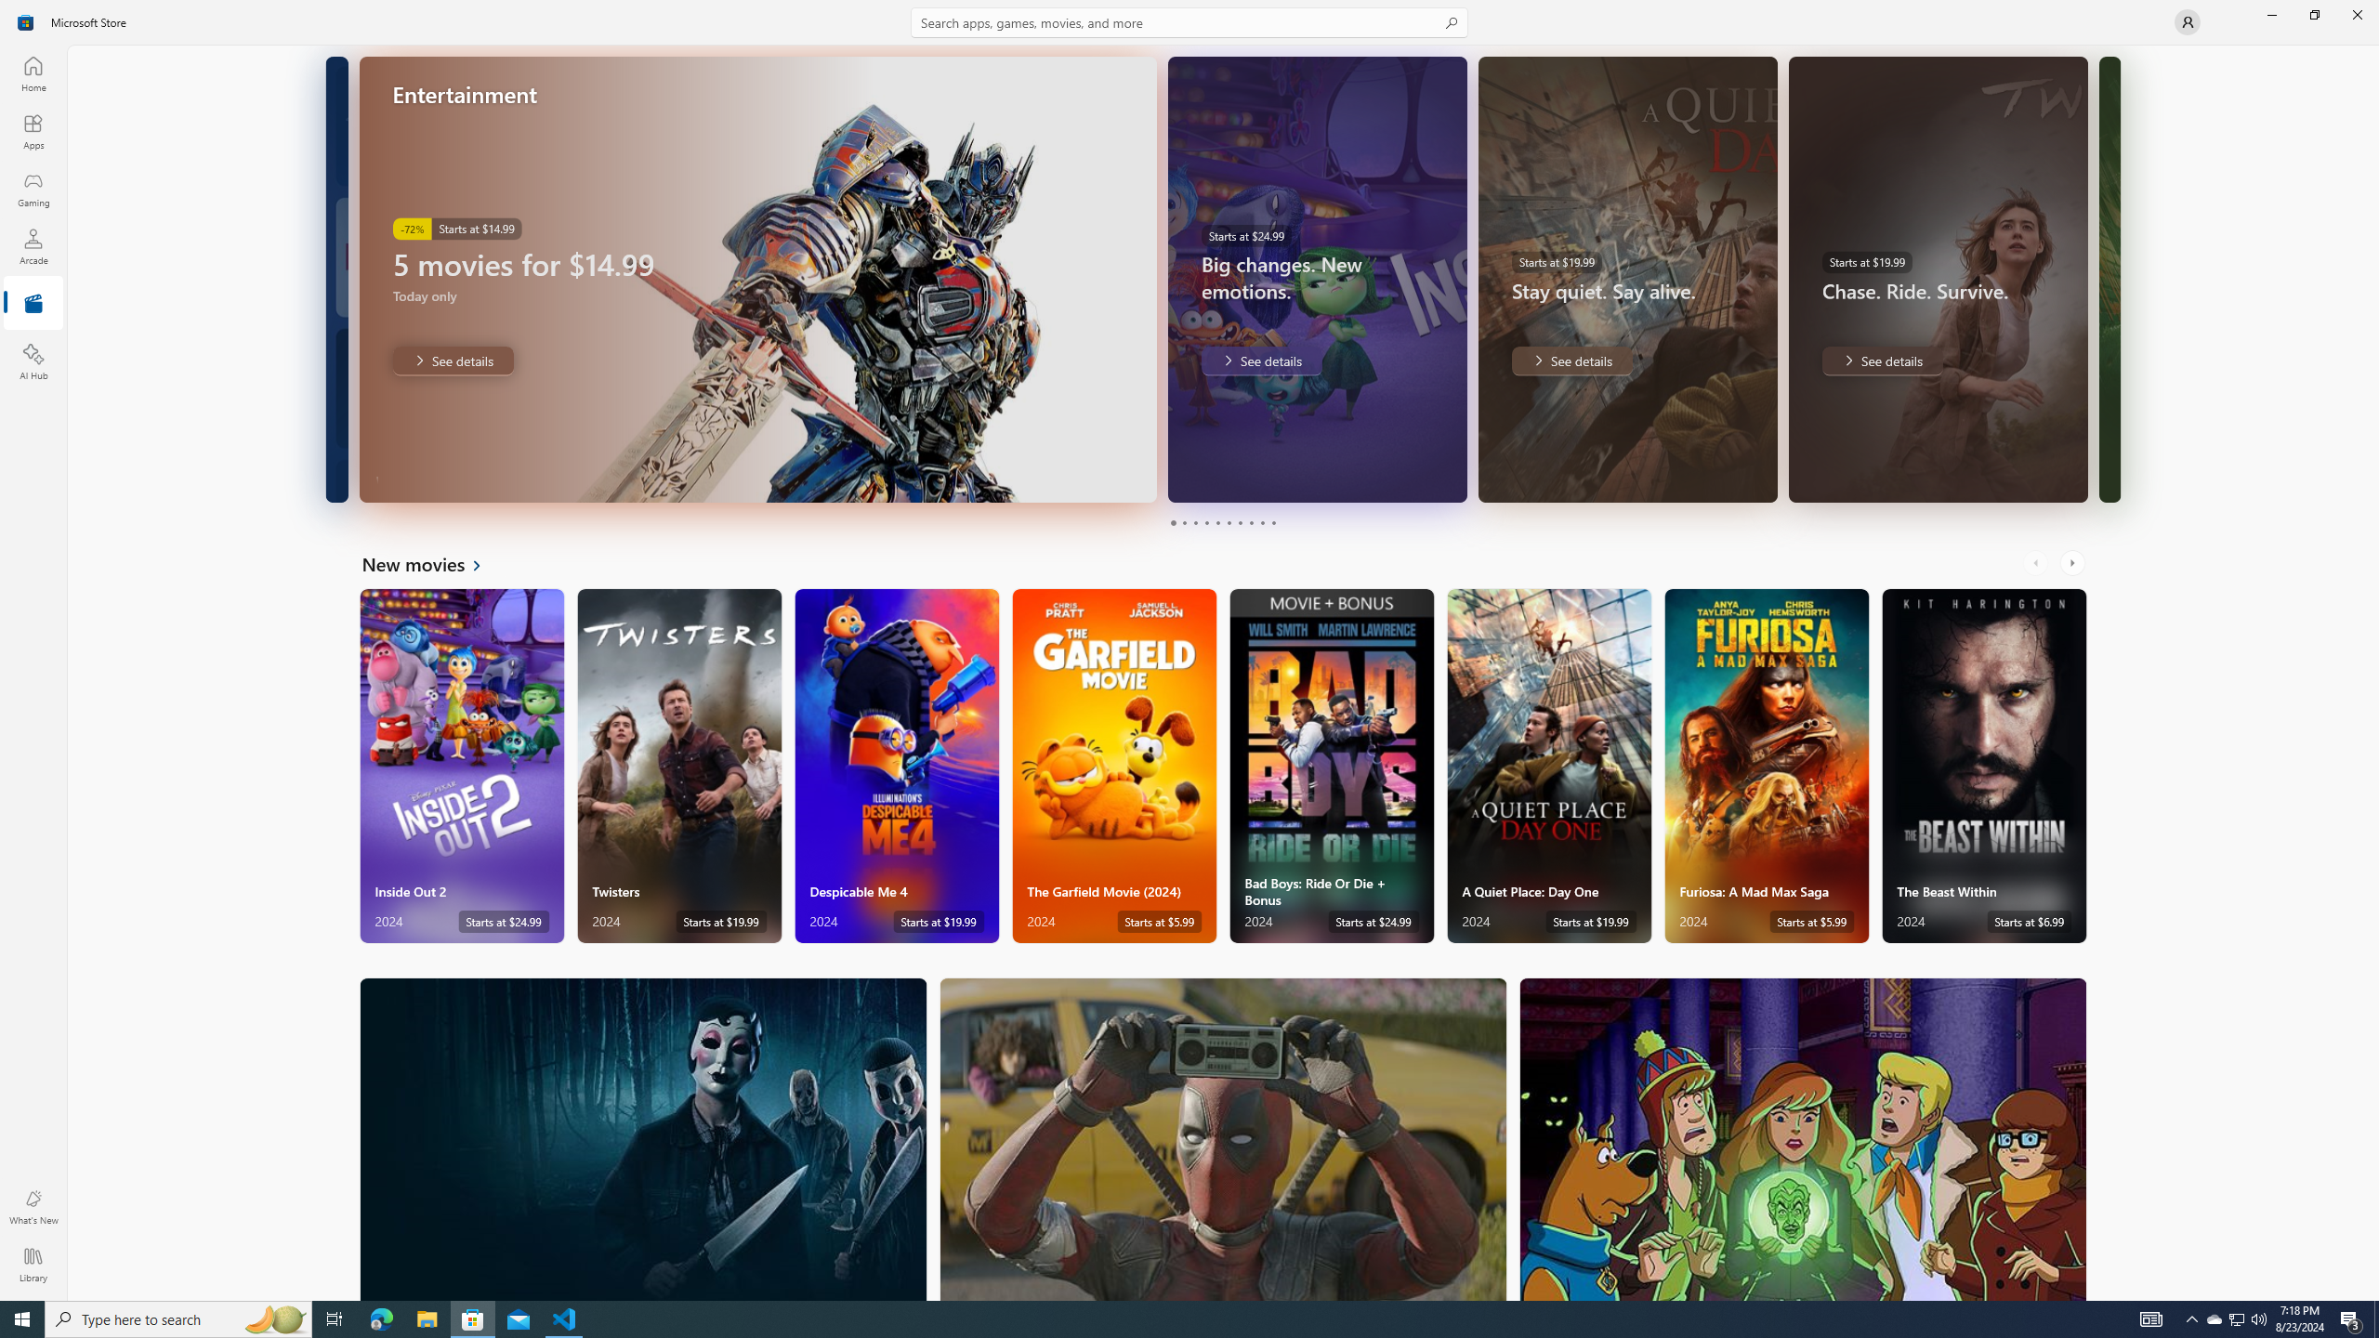 The image size is (2379, 1338). What do you see at coordinates (2271, 15) in the screenshot?
I see `Minimize Microsoft Store` at bounding box center [2271, 15].